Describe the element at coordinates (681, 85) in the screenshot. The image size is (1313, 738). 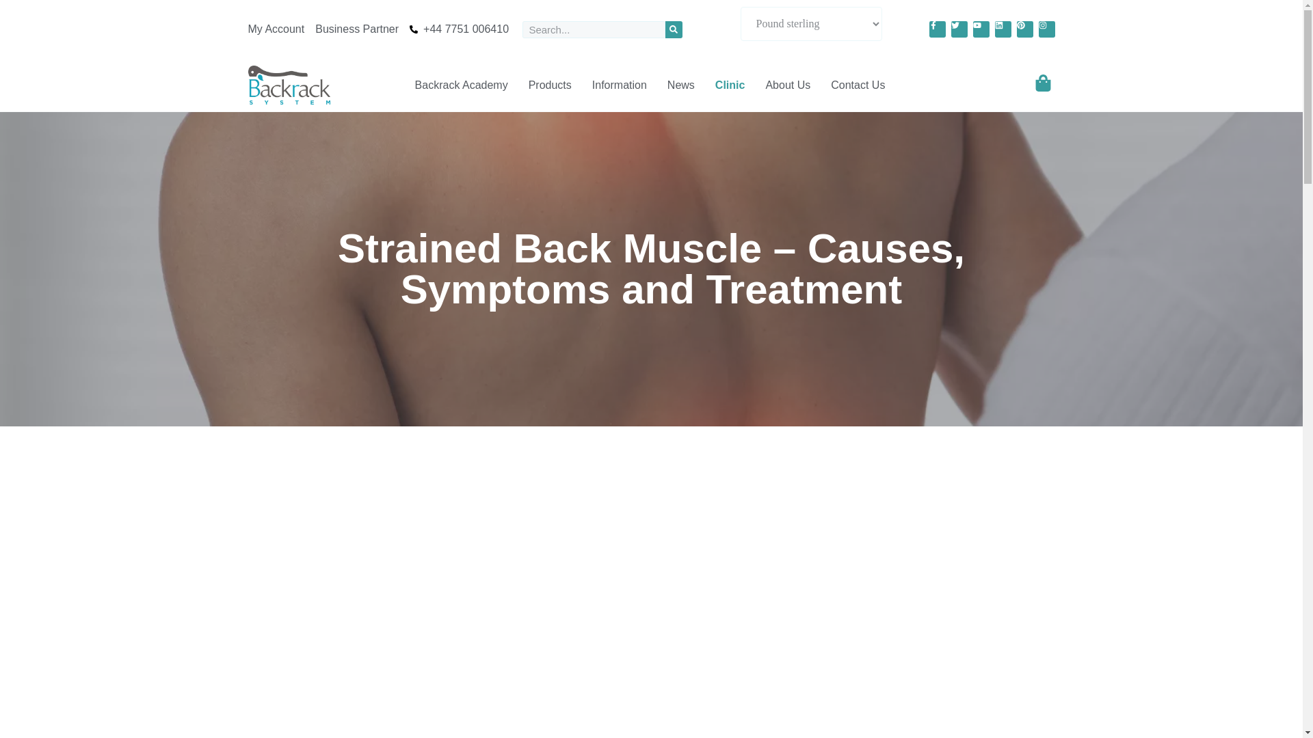
I see `News` at that location.